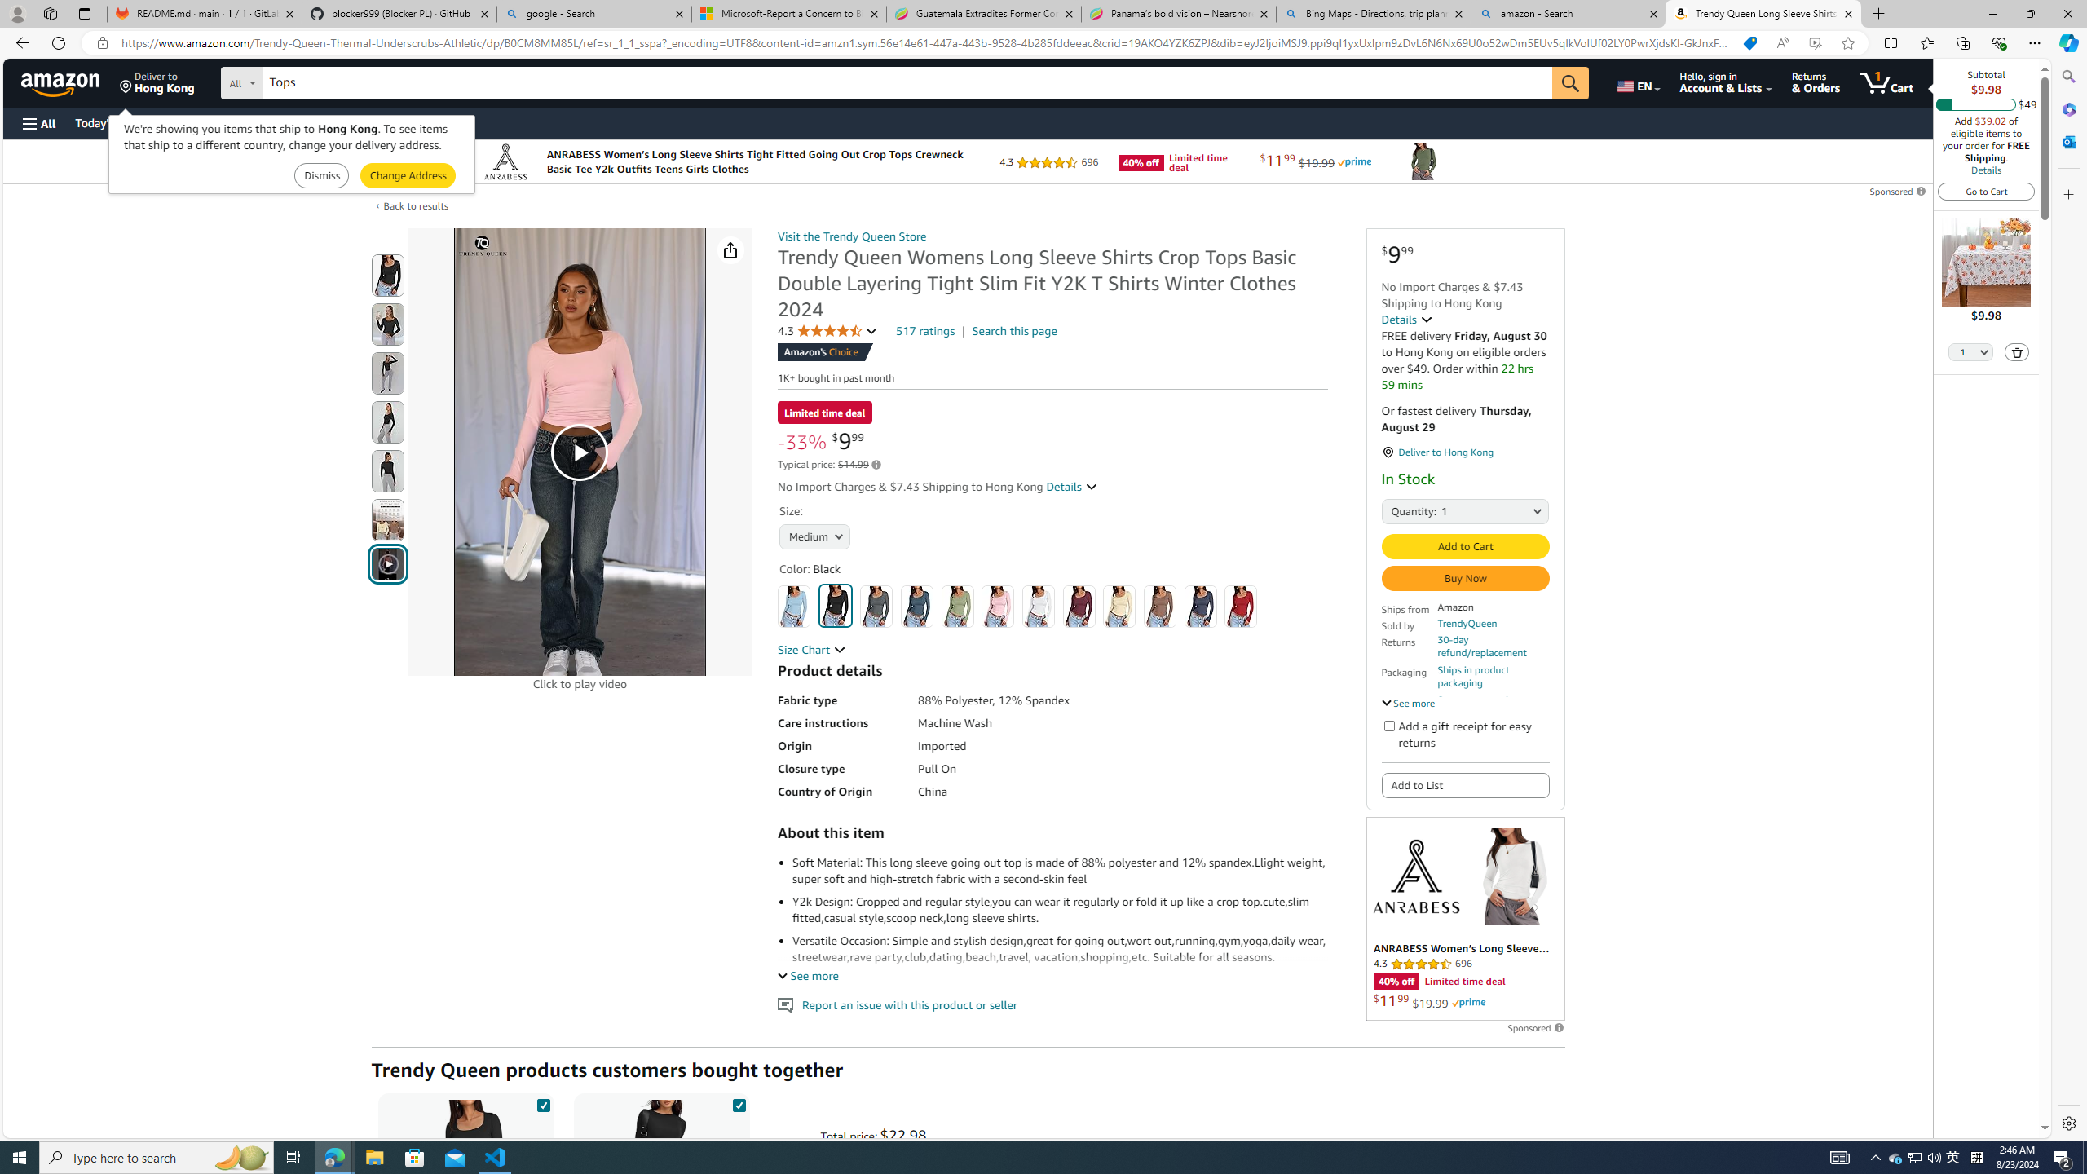 The image size is (2087, 1174). I want to click on TrendyQueen, so click(1467, 623).